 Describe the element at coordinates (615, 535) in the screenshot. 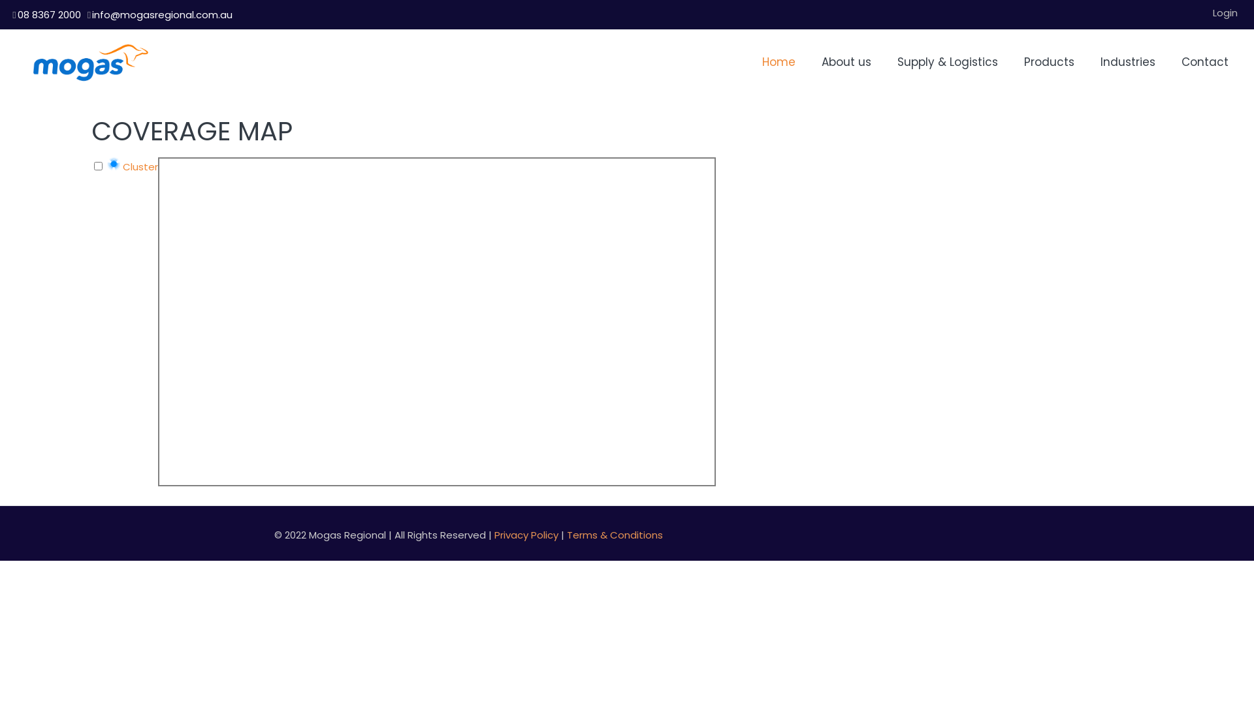

I see `Terms & Conditions` at that location.